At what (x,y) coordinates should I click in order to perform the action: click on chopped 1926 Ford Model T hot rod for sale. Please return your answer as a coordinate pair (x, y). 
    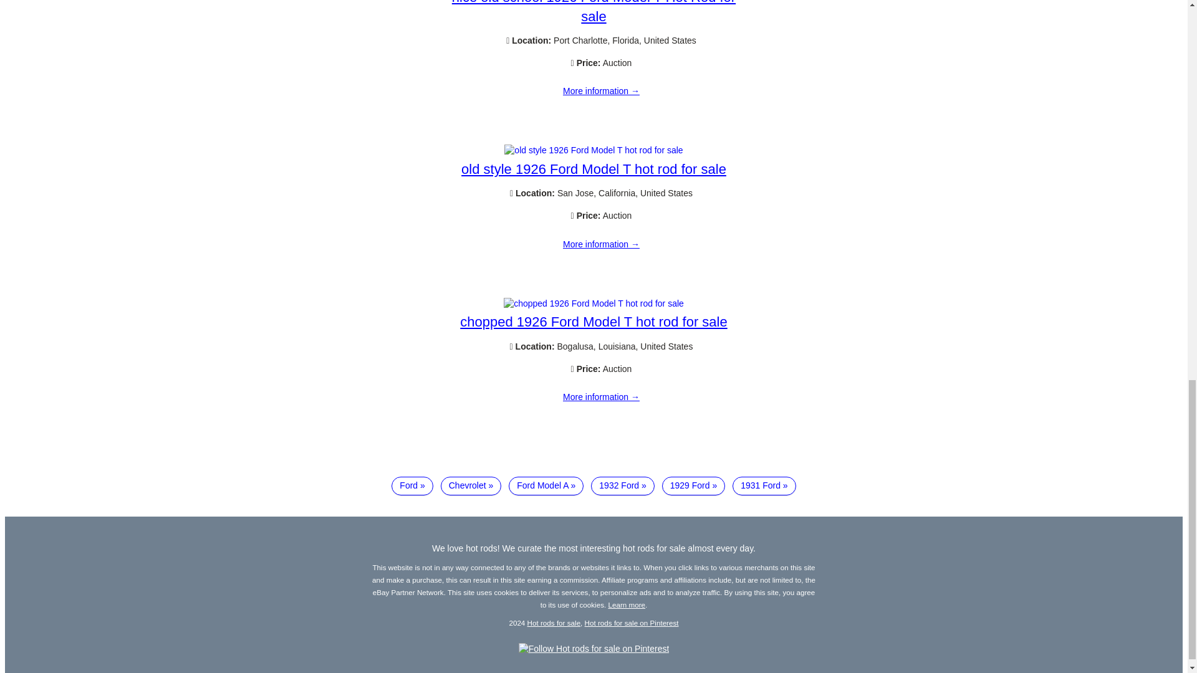
    Looking at the image, I should click on (594, 303).